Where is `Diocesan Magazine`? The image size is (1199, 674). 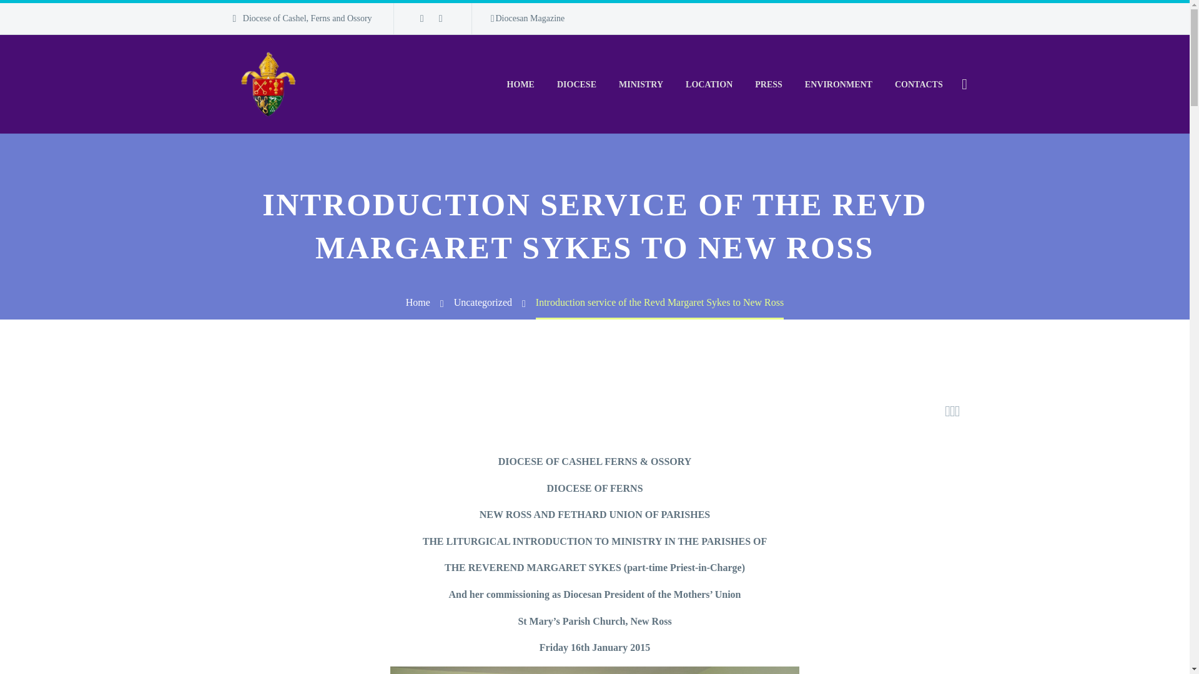 Diocesan Magazine is located at coordinates (527, 19).